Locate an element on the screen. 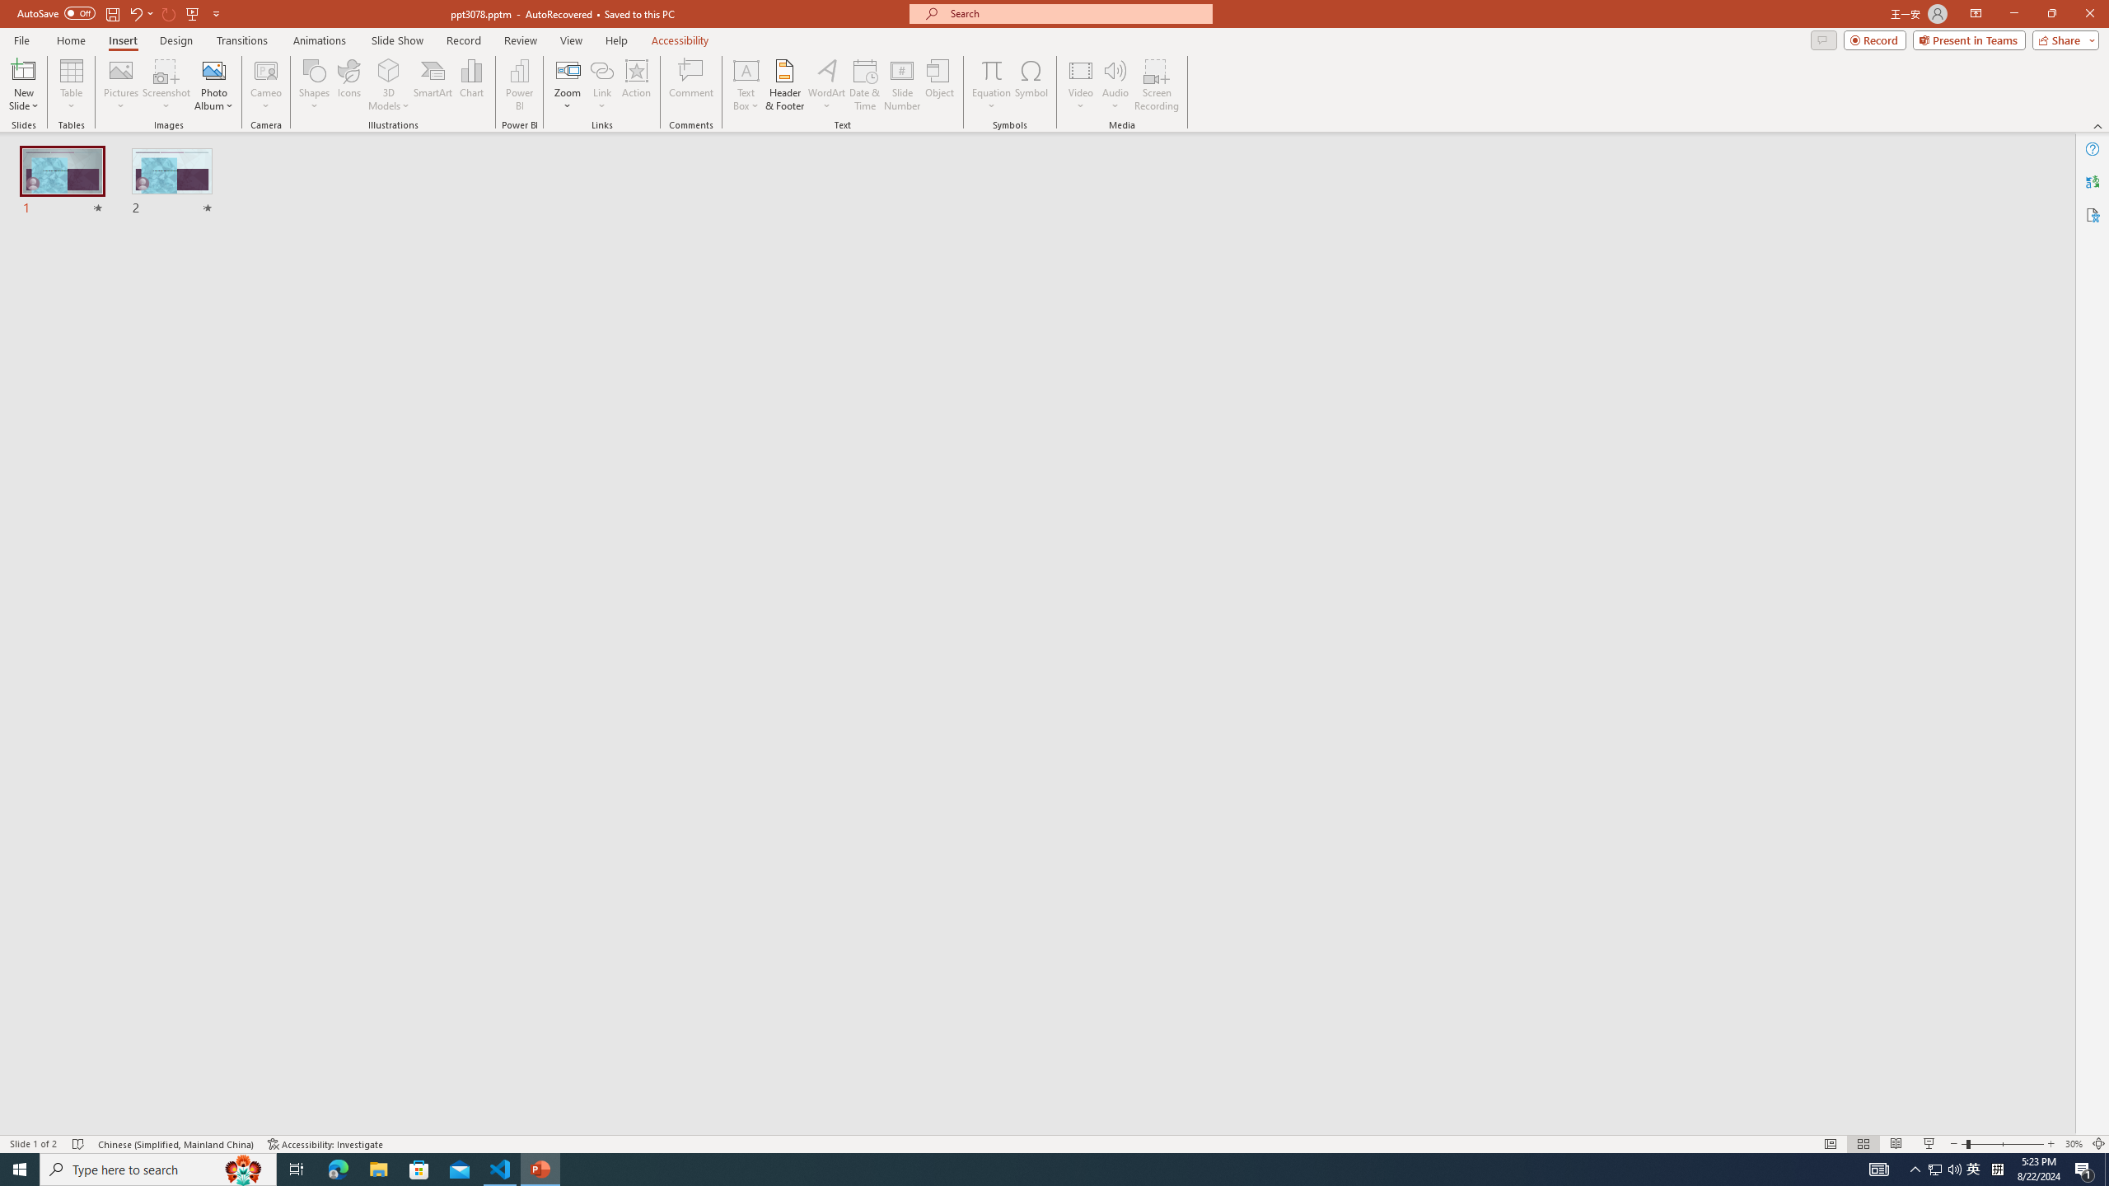 Image resolution: width=2109 pixels, height=1186 pixels. SJTUvpn is located at coordinates (638, 114).